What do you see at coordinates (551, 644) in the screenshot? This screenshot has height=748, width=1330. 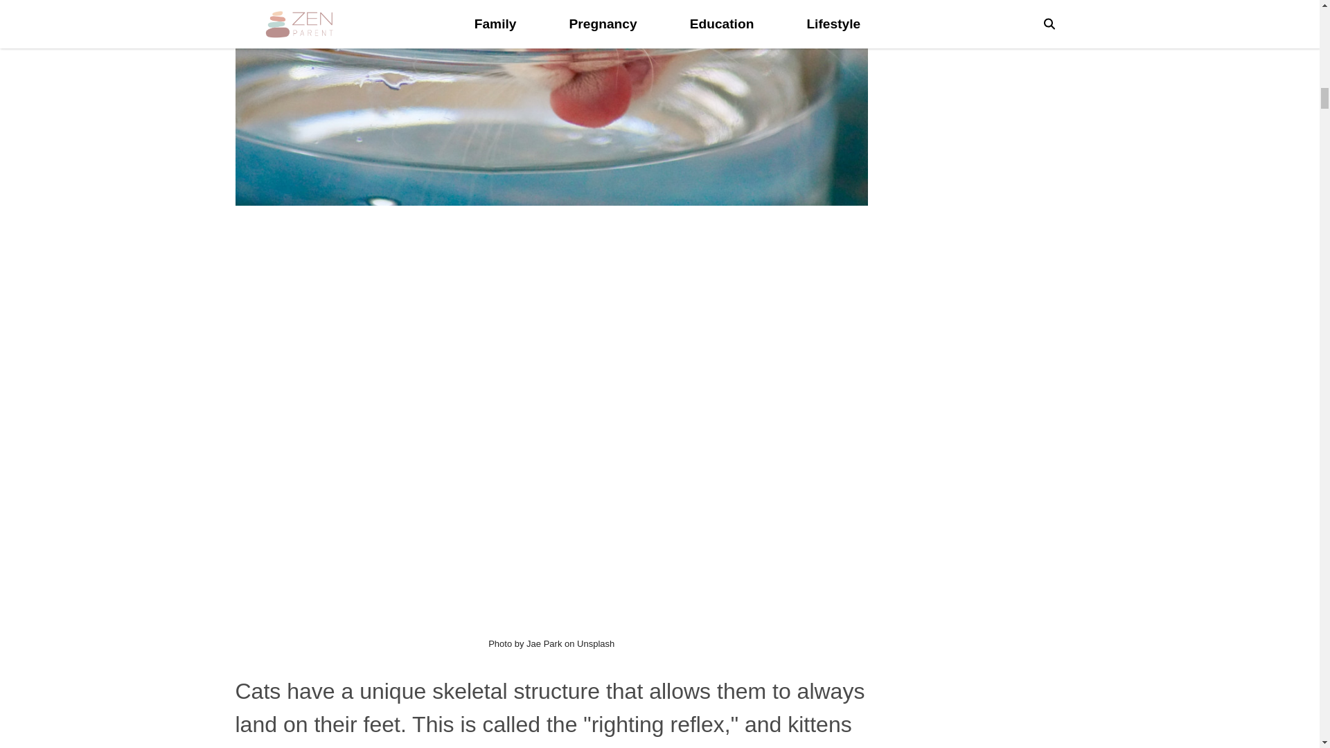 I see `Photo by Jae Park on Unsplash` at bounding box center [551, 644].